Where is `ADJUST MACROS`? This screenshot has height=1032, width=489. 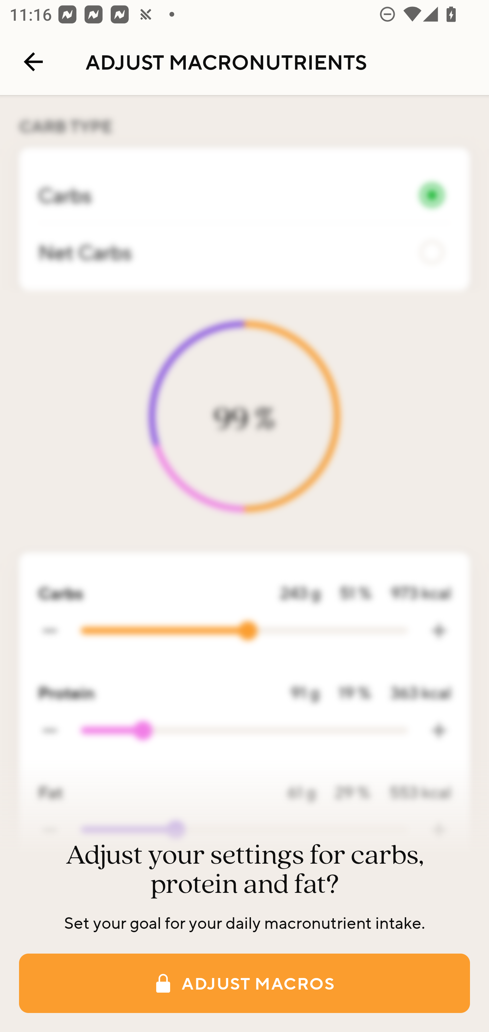
ADJUST MACROS is located at coordinates (244, 983).